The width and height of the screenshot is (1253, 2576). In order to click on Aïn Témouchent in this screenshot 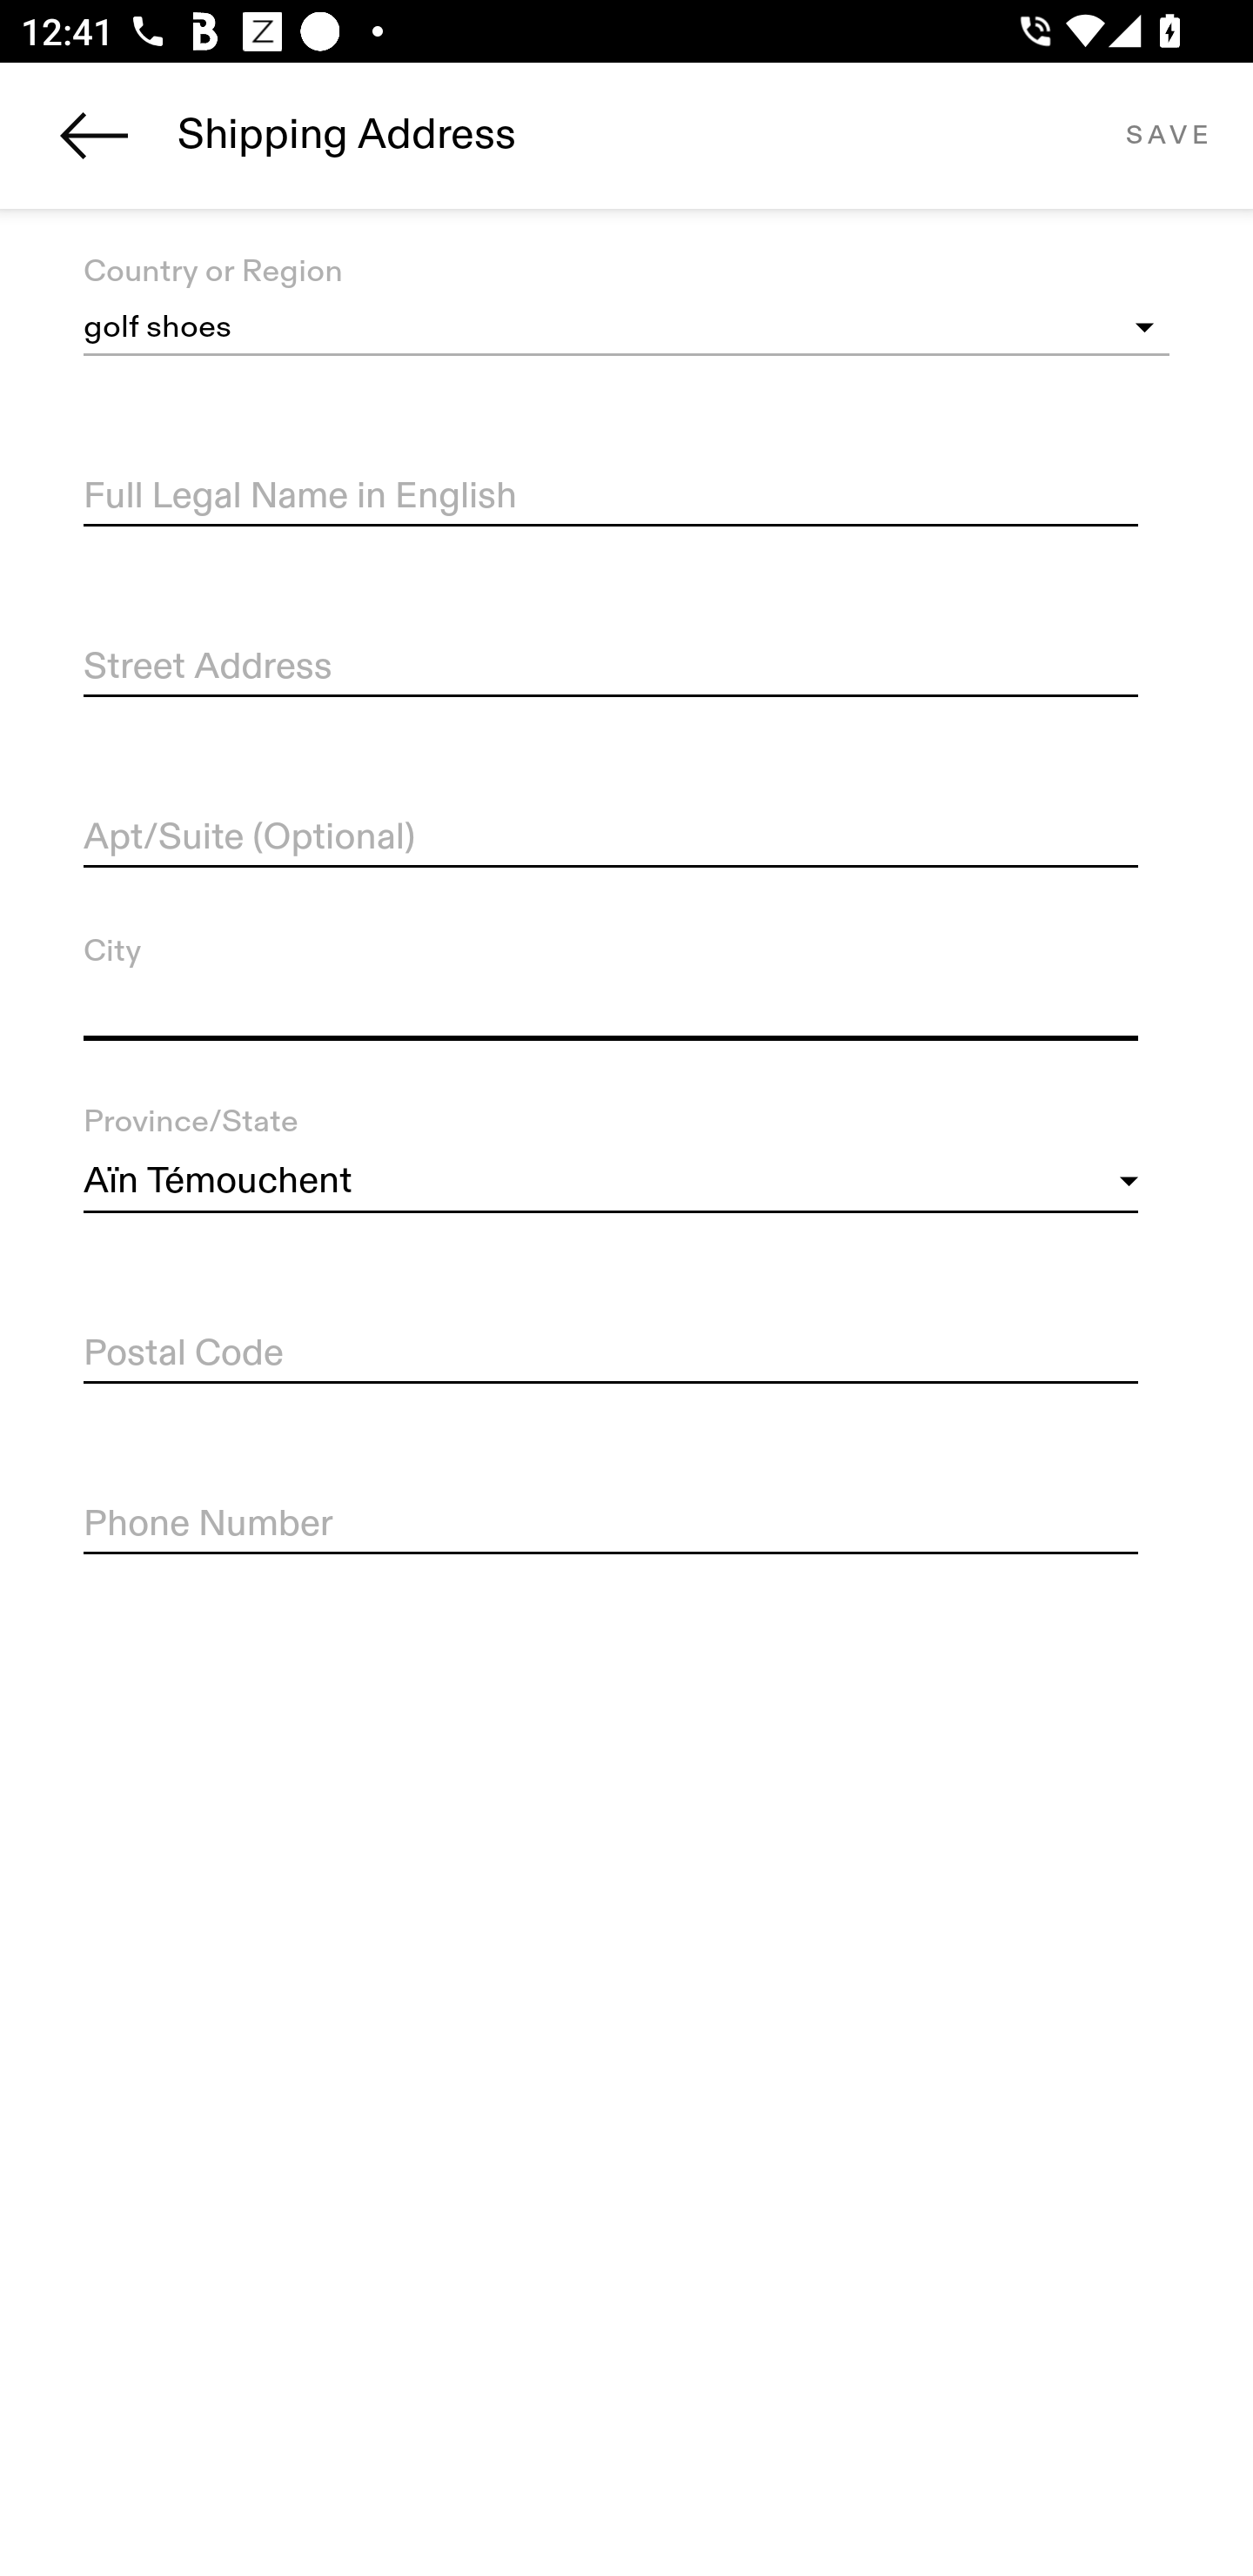, I will do `click(611, 1182)`.